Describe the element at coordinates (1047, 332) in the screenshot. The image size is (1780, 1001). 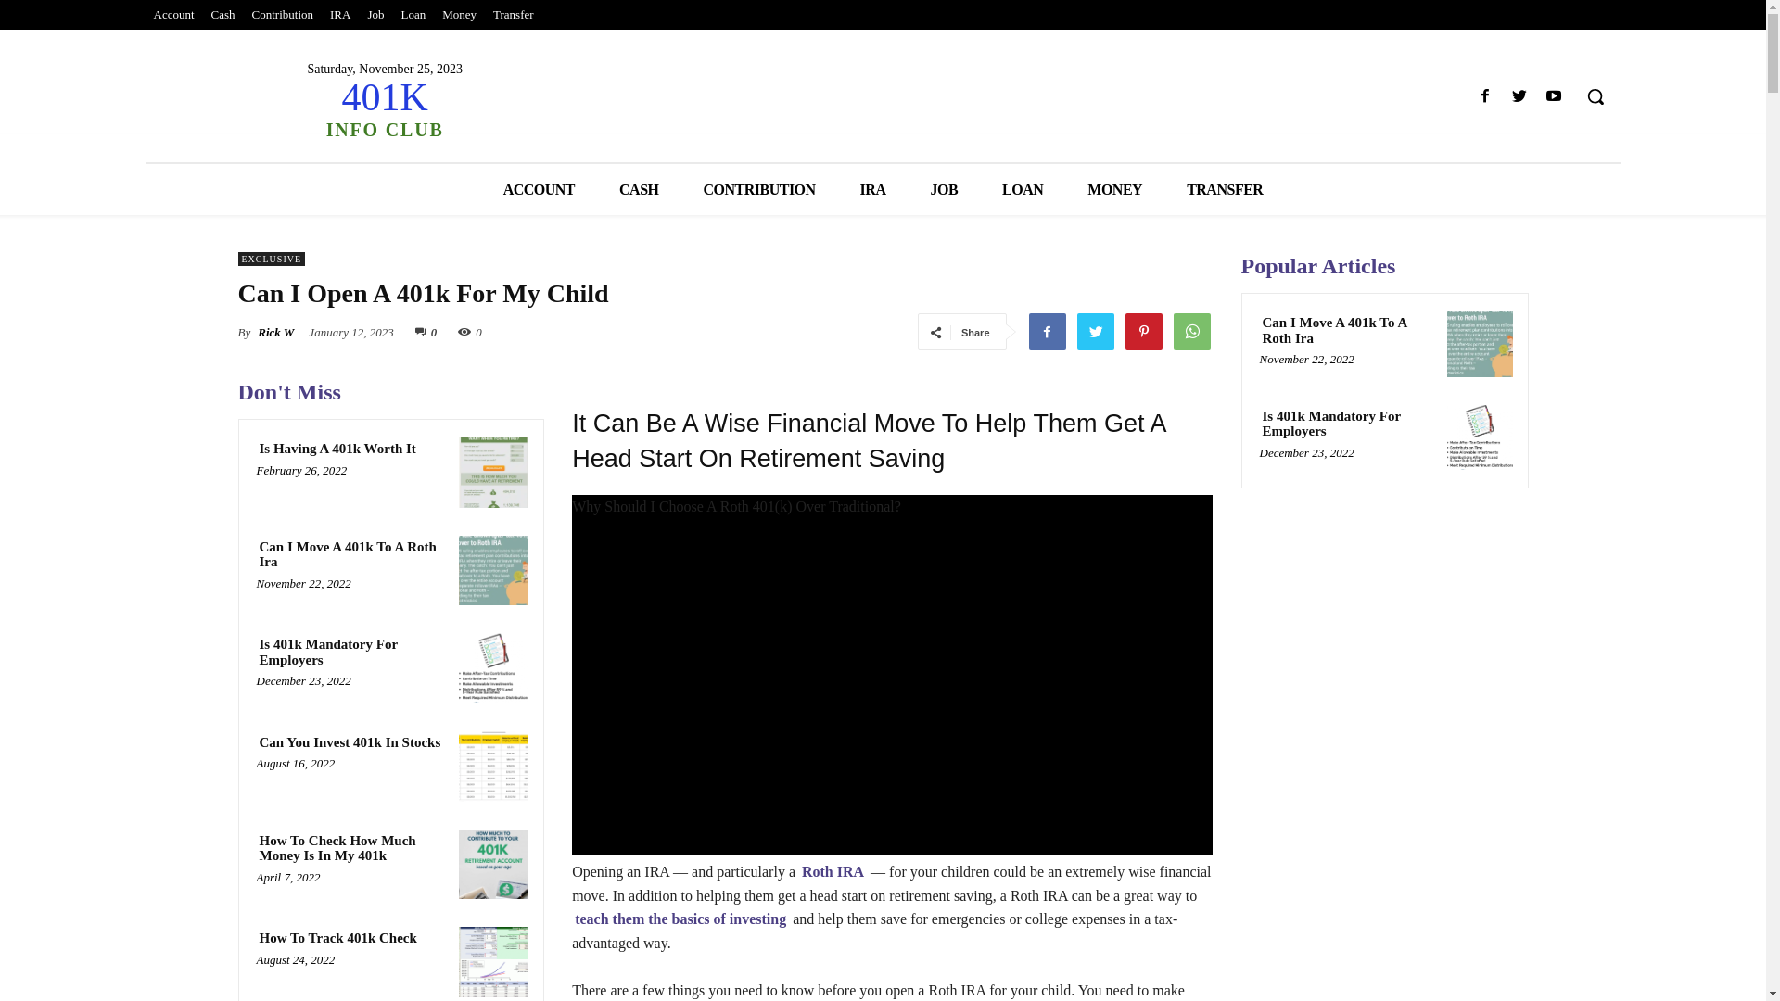
I see `Facebook` at that location.